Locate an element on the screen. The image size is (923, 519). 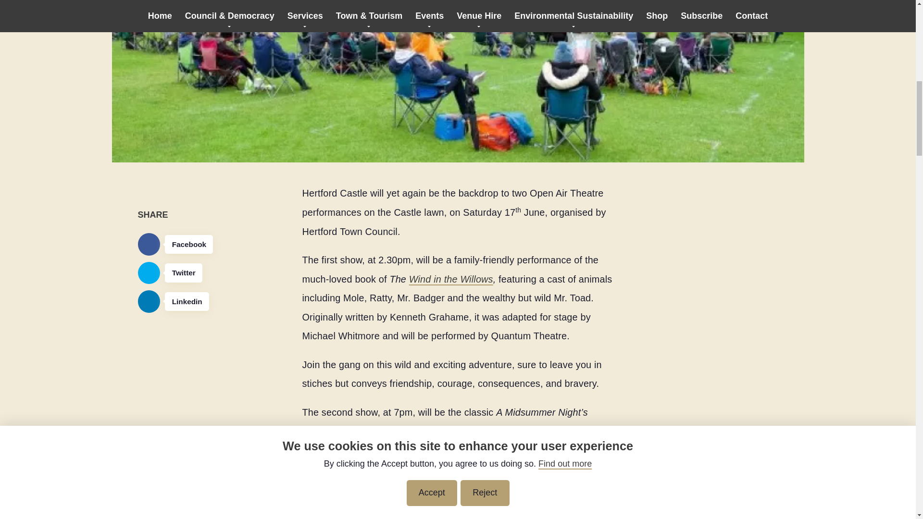
Share on Facebook is located at coordinates (175, 244).